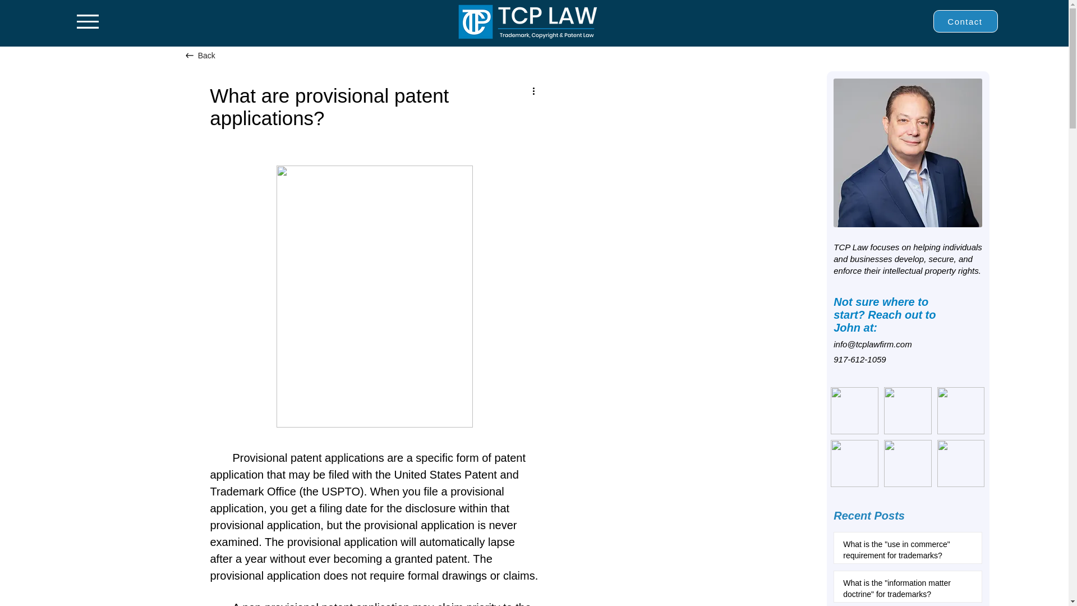 Image resolution: width=1077 pixels, height=606 pixels. What do you see at coordinates (904, 552) in the screenshot?
I see `What is the "use in commerce" requirement for trademarks?` at bounding box center [904, 552].